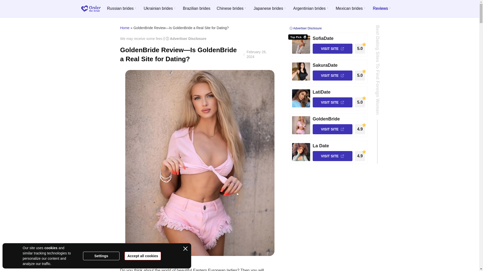 The height and width of the screenshot is (271, 483). What do you see at coordinates (125, 28) in the screenshot?
I see `Home` at bounding box center [125, 28].